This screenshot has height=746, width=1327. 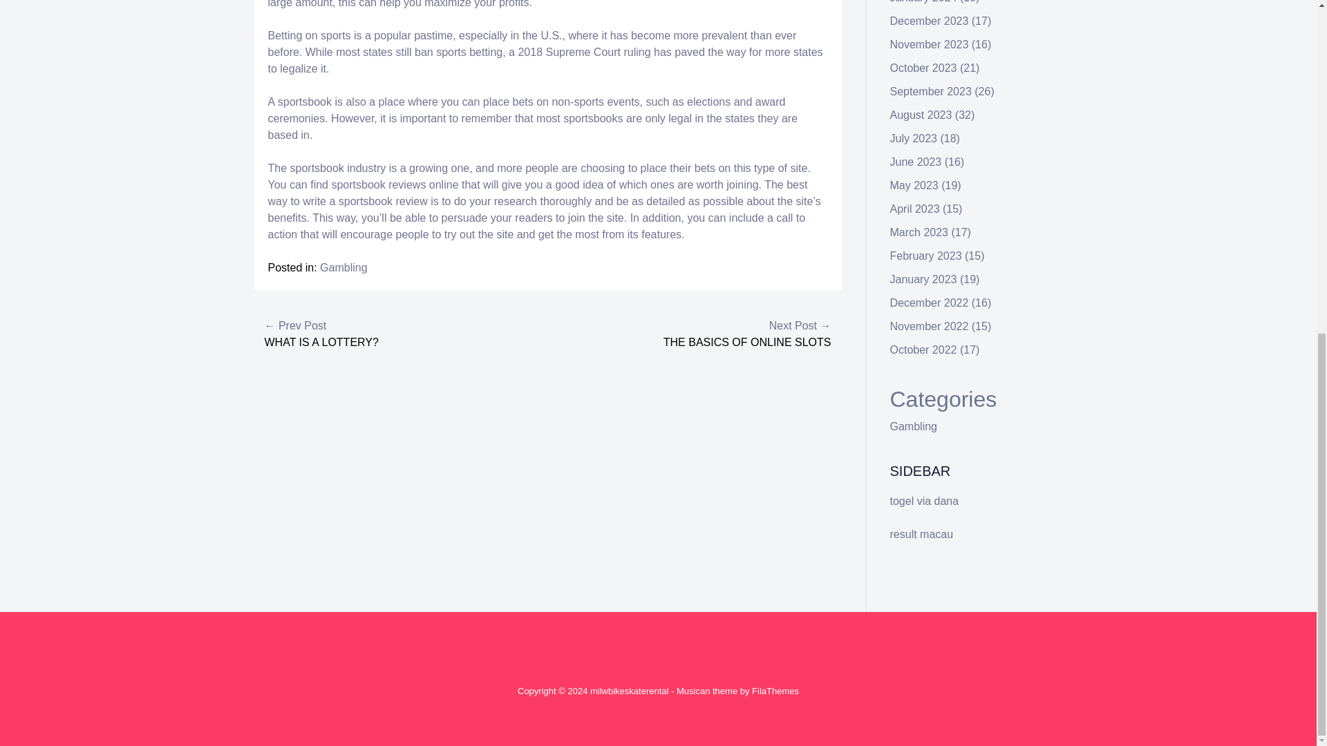 What do you see at coordinates (925, 501) in the screenshot?
I see `togel via dana` at bounding box center [925, 501].